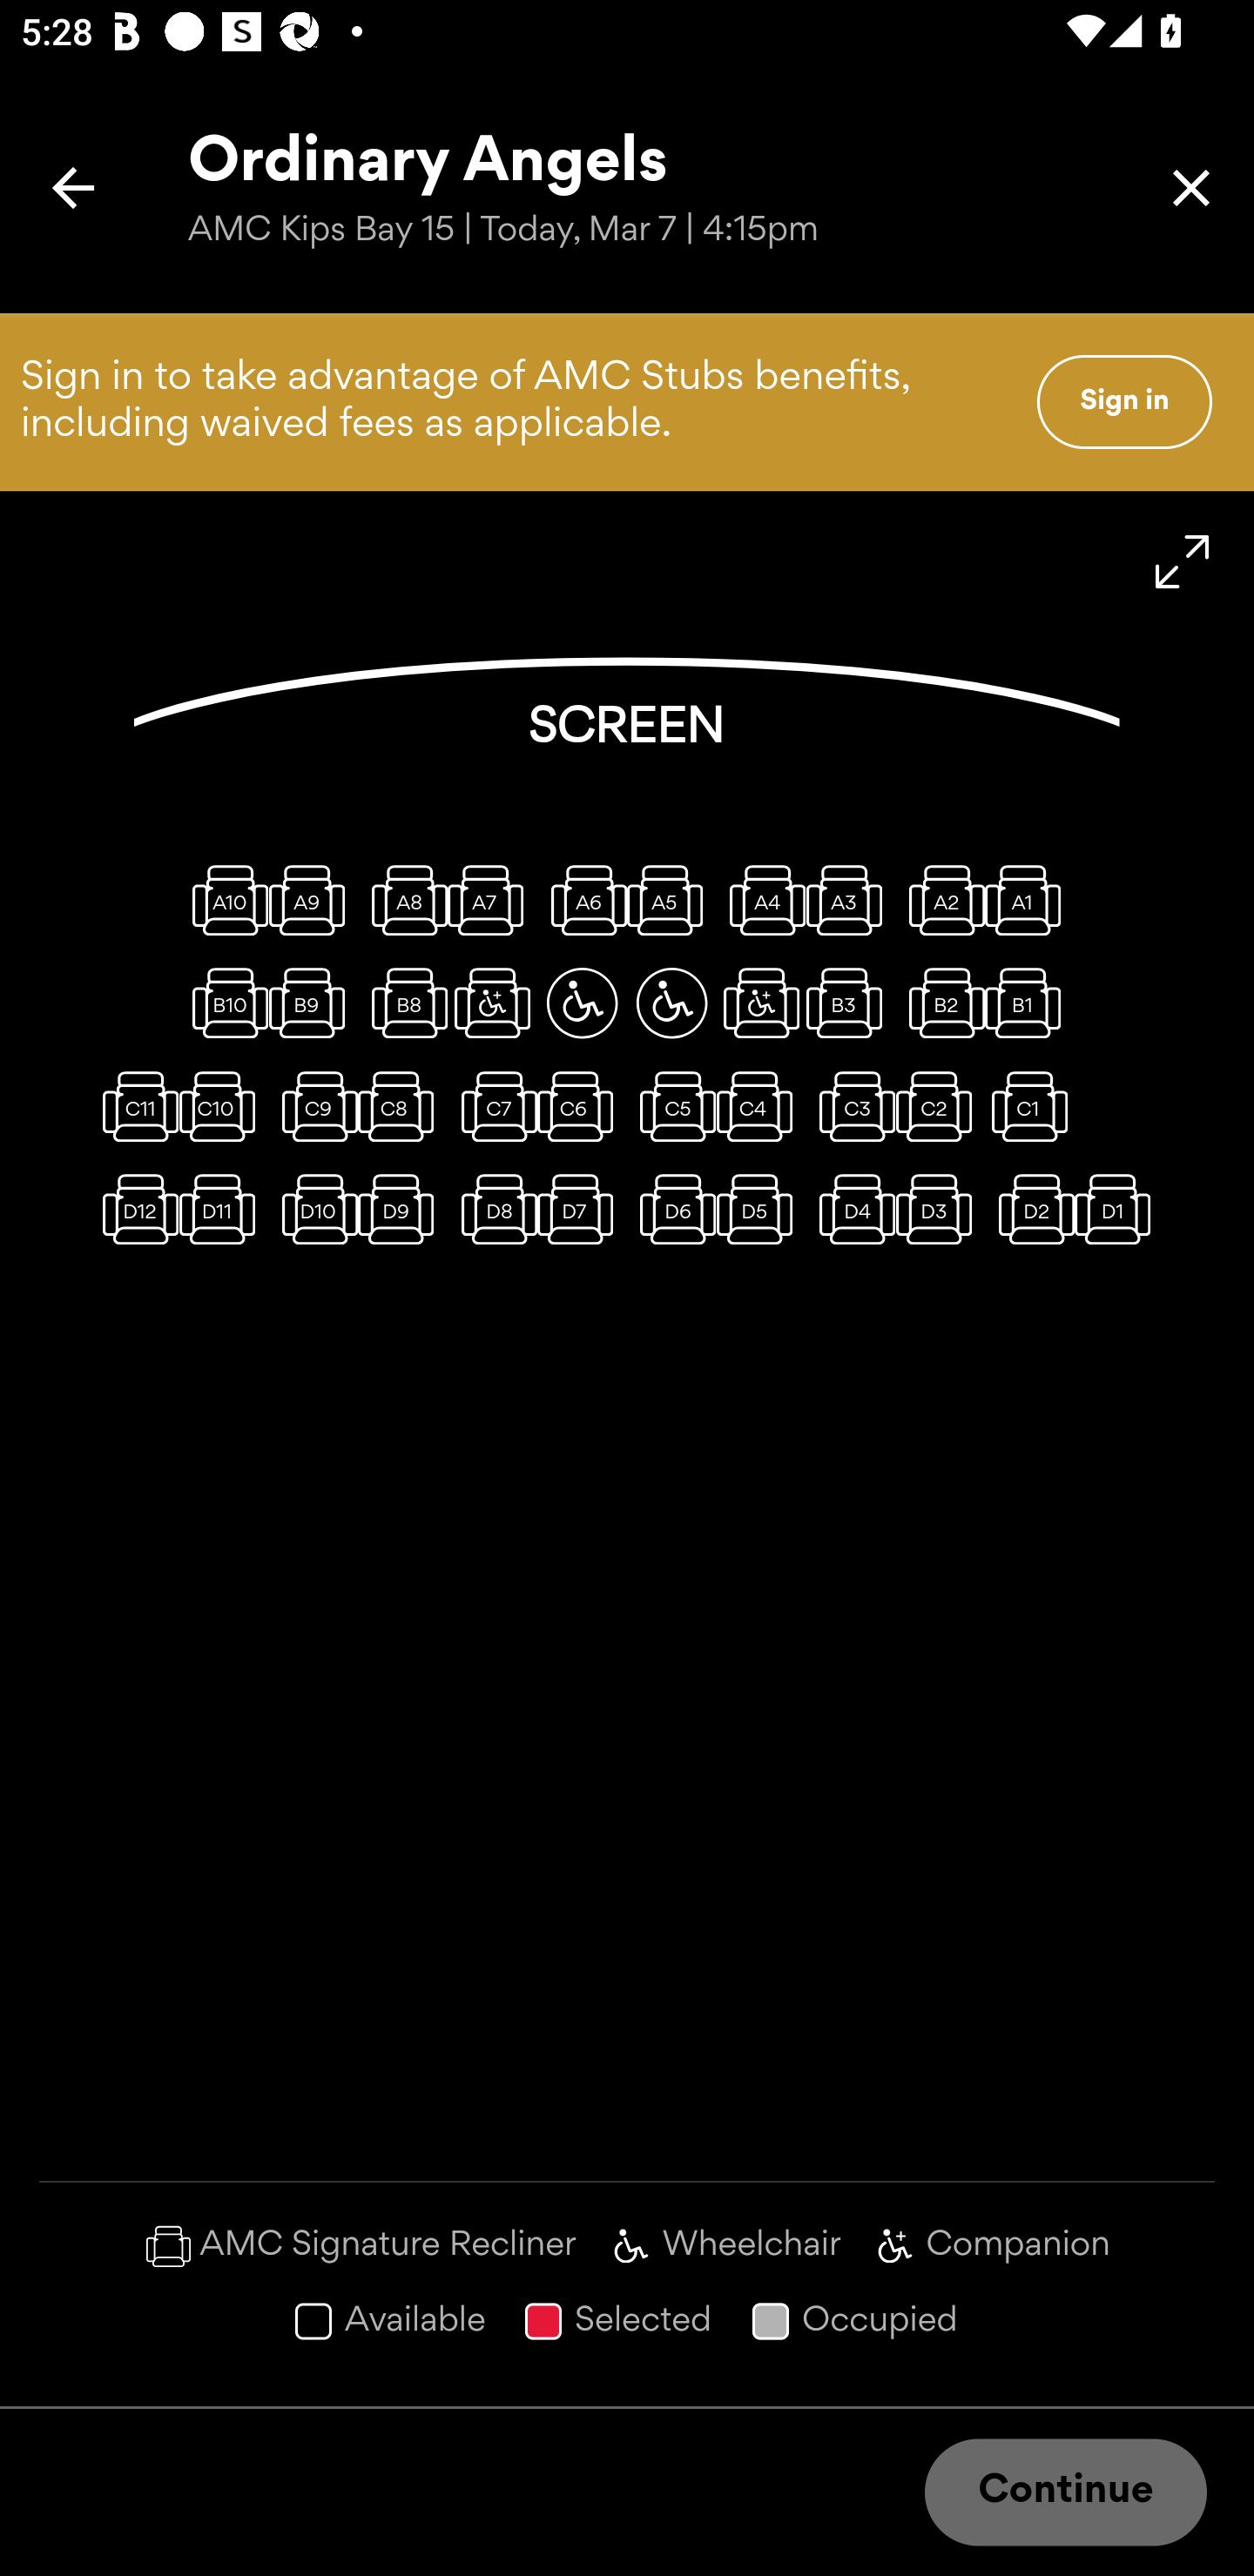 The image size is (1254, 2576). What do you see at coordinates (313, 900) in the screenshot?
I see `A9, Regular seat, available` at bounding box center [313, 900].